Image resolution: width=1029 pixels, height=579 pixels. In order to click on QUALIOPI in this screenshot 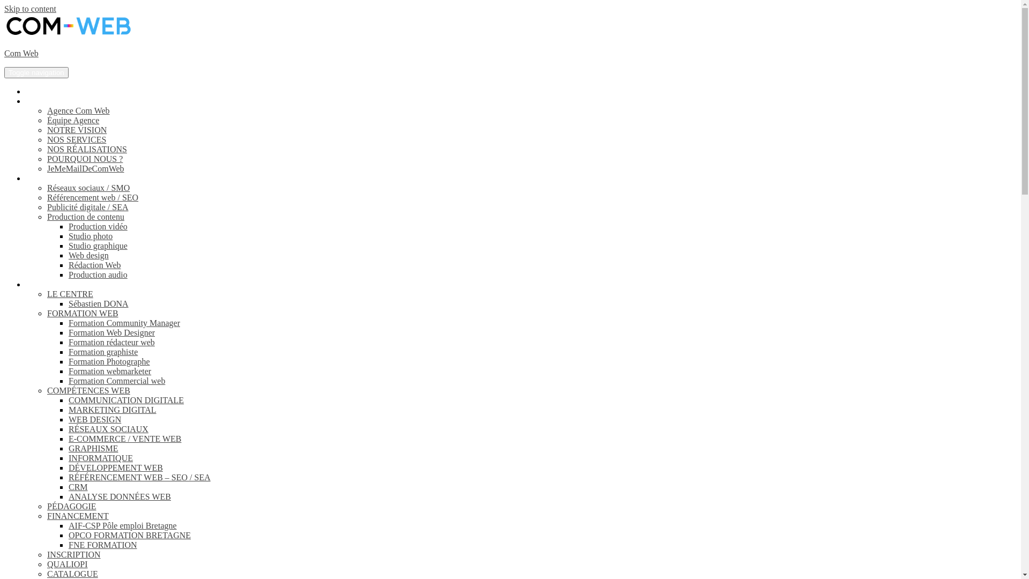, I will do `click(68, 564)`.